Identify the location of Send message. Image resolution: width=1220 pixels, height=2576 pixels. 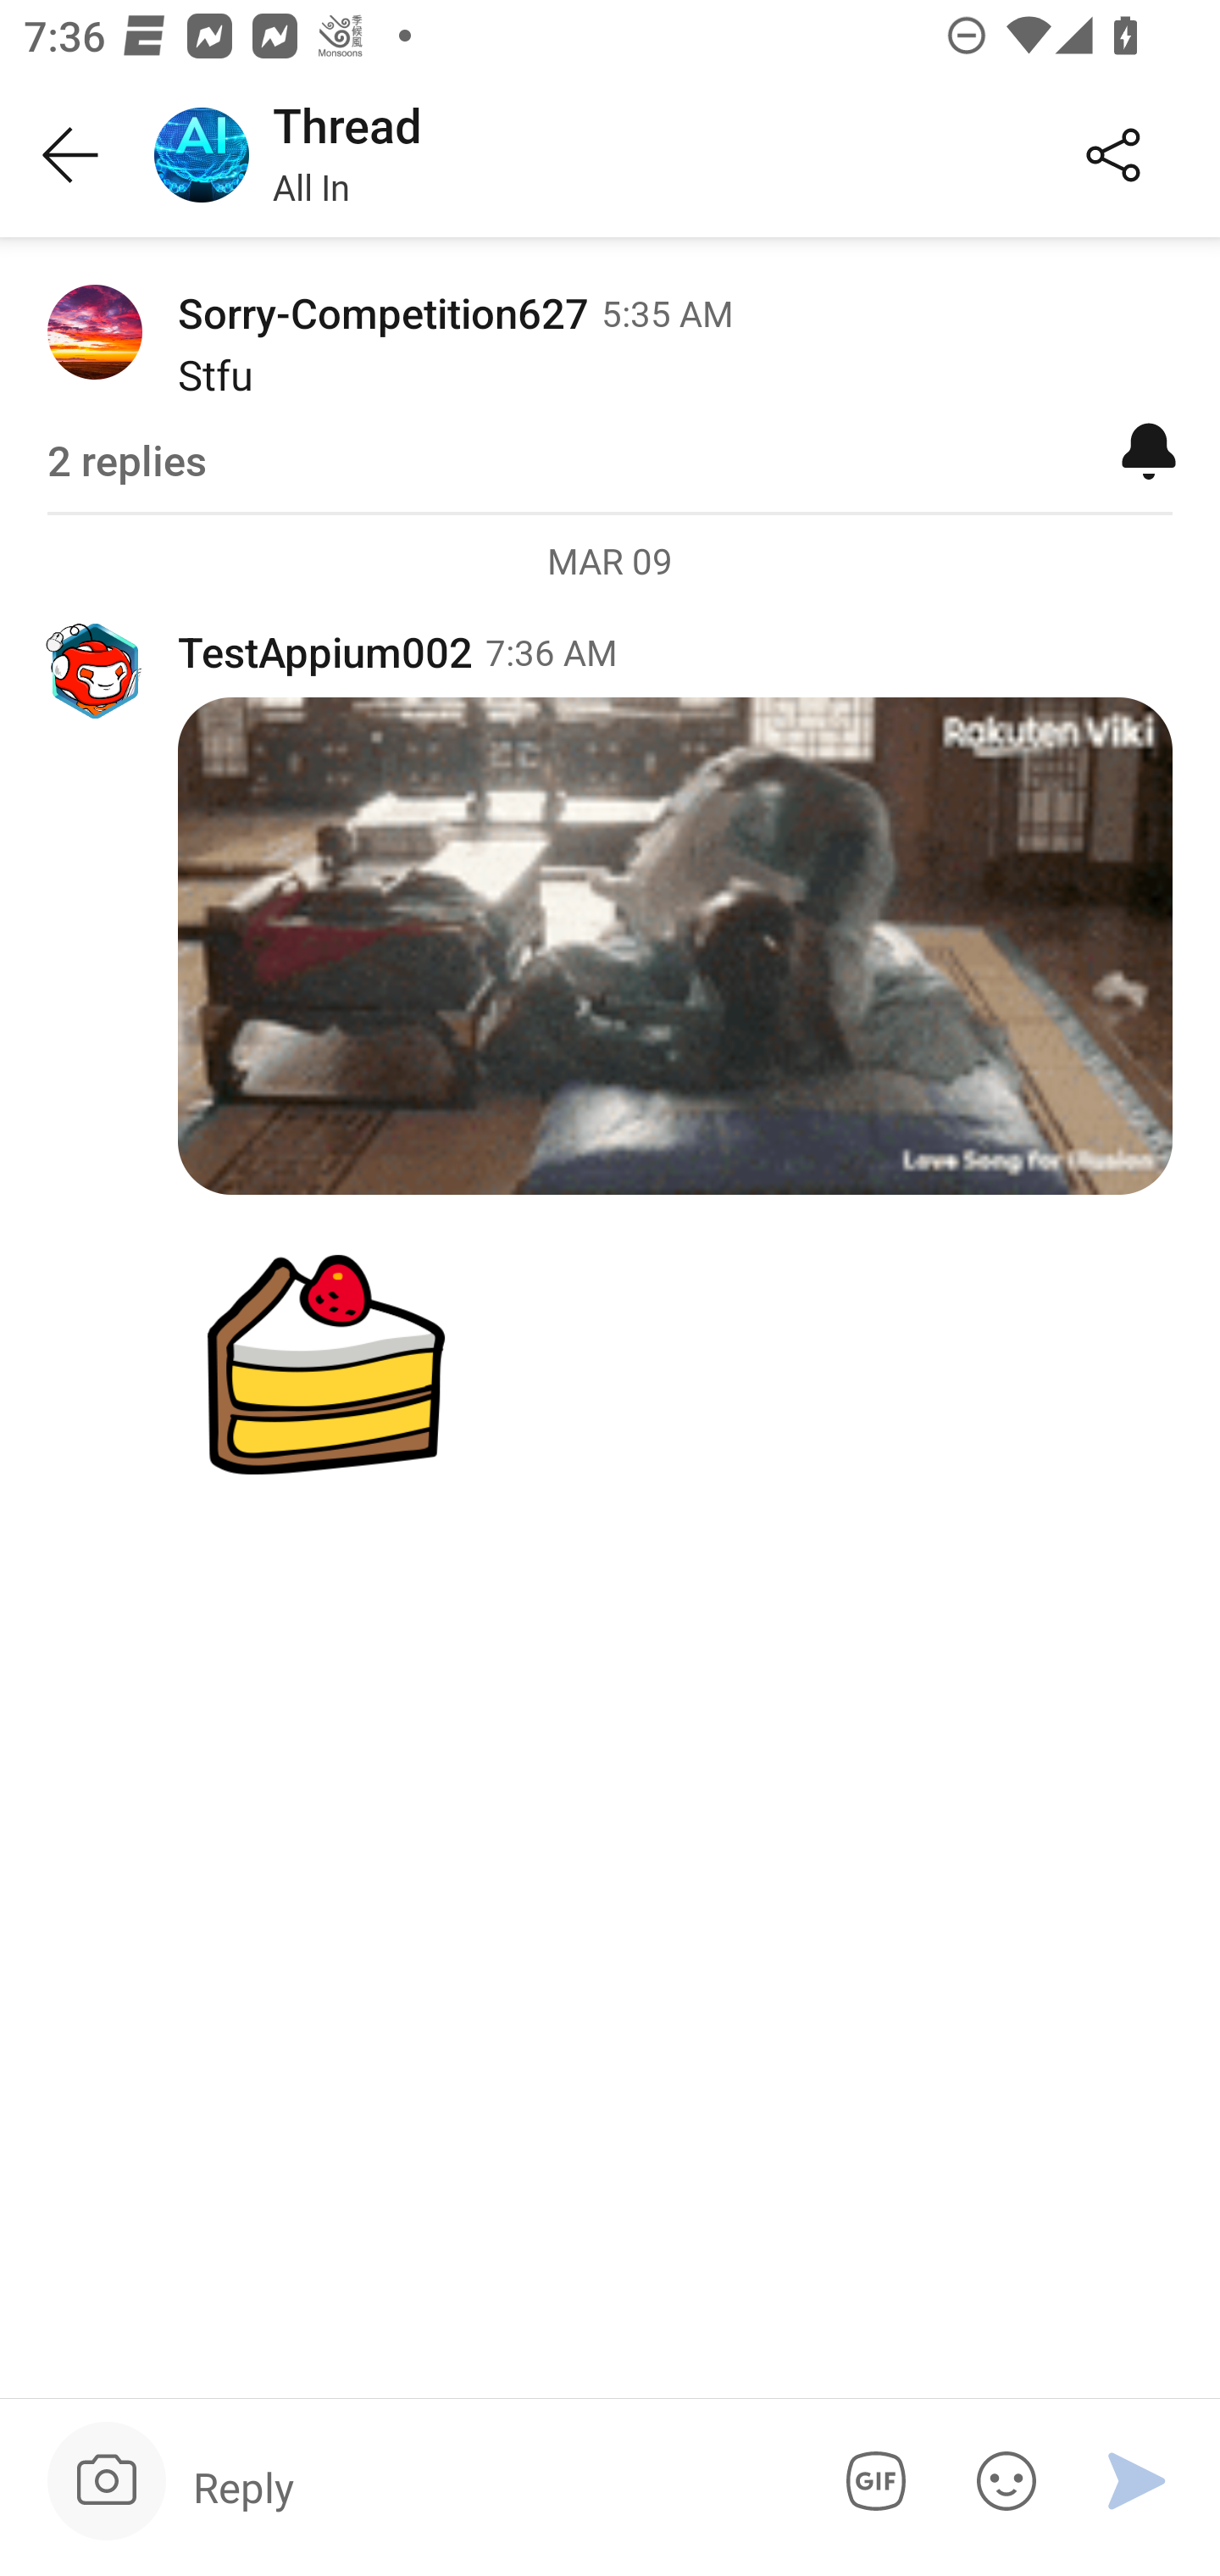
(1137, 2481).